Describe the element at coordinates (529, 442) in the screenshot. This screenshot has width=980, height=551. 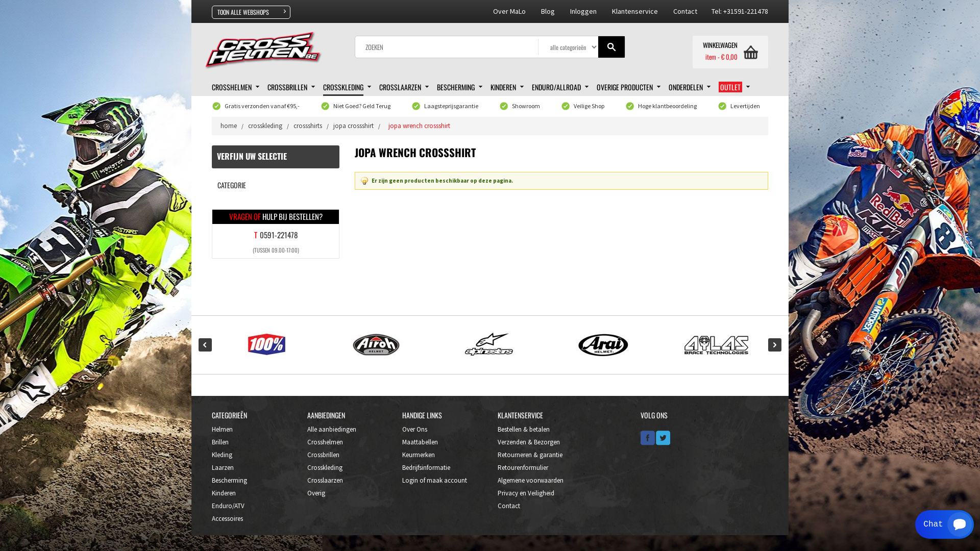
I see `Verzenden & Bezorgen` at that location.